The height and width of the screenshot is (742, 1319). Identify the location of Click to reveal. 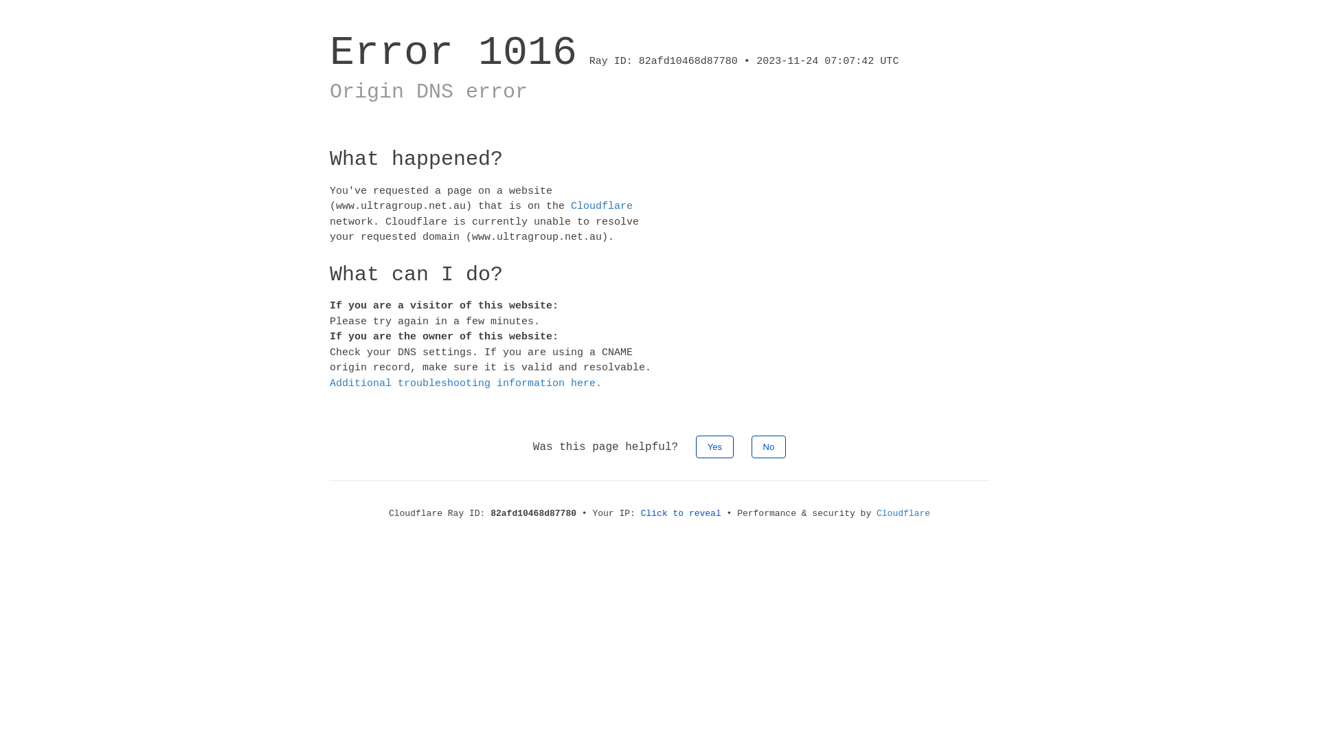
(681, 514).